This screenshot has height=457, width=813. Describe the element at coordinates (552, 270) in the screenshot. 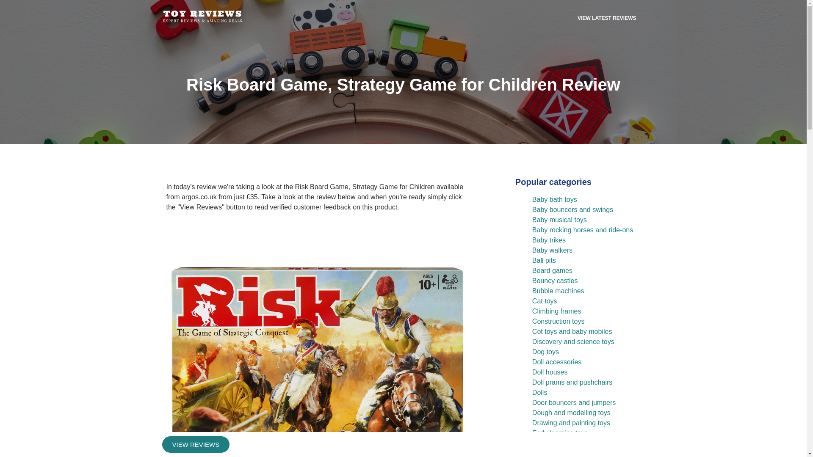

I see `Board games` at that location.